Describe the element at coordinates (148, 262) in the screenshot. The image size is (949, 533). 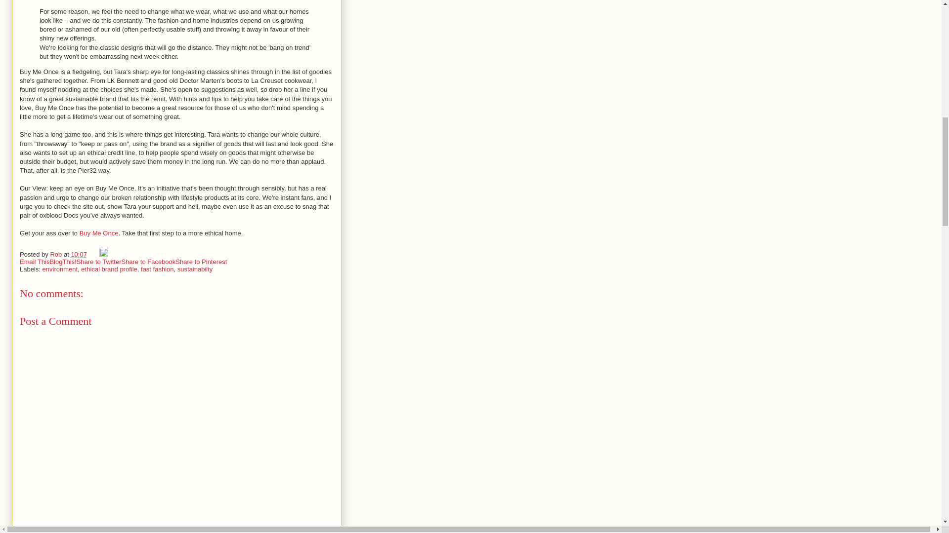
I see `Share to Facebook` at that location.